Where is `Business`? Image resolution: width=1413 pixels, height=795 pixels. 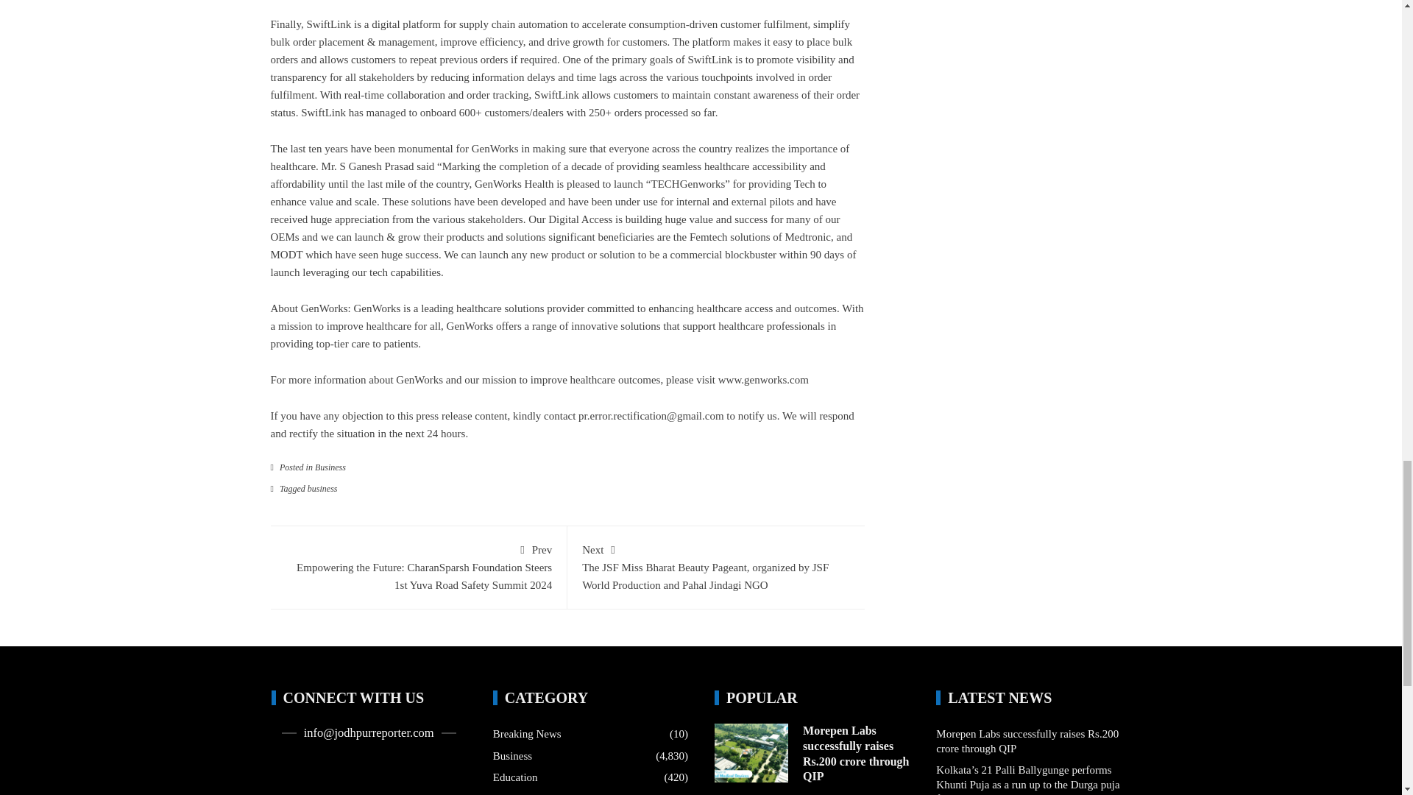 Business is located at coordinates (512, 757).